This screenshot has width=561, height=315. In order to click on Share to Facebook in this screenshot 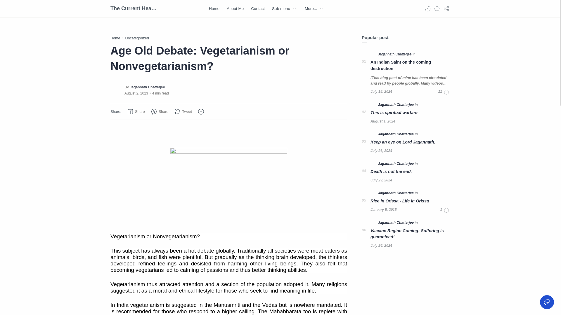, I will do `click(136, 112)`.